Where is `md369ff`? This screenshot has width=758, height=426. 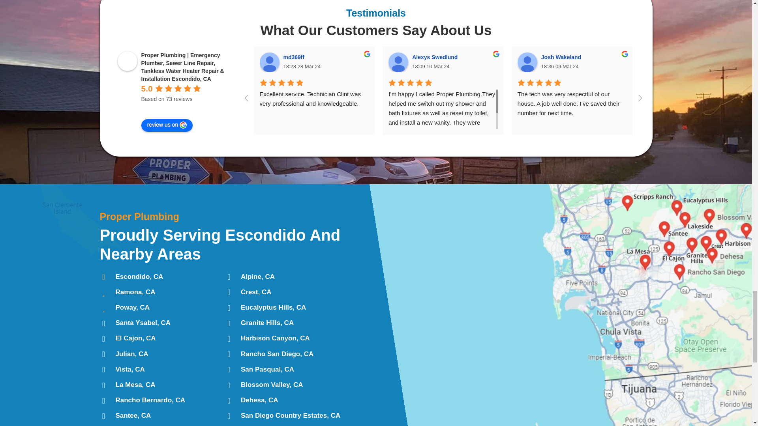 md369ff is located at coordinates (270, 62).